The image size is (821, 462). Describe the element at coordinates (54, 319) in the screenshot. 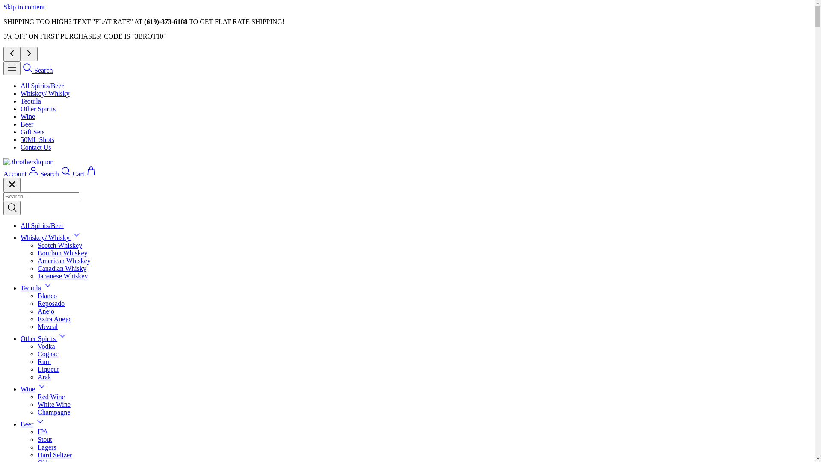

I see `Extra Anejo` at that location.